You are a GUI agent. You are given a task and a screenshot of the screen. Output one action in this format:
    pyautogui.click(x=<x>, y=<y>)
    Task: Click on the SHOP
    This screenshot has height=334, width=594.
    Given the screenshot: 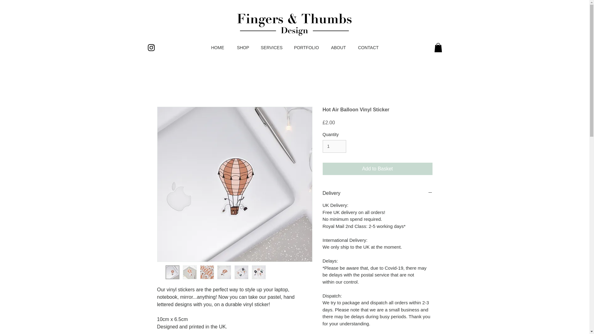 What is the action you would take?
    pyautogui.click(x=243, y=48)
    